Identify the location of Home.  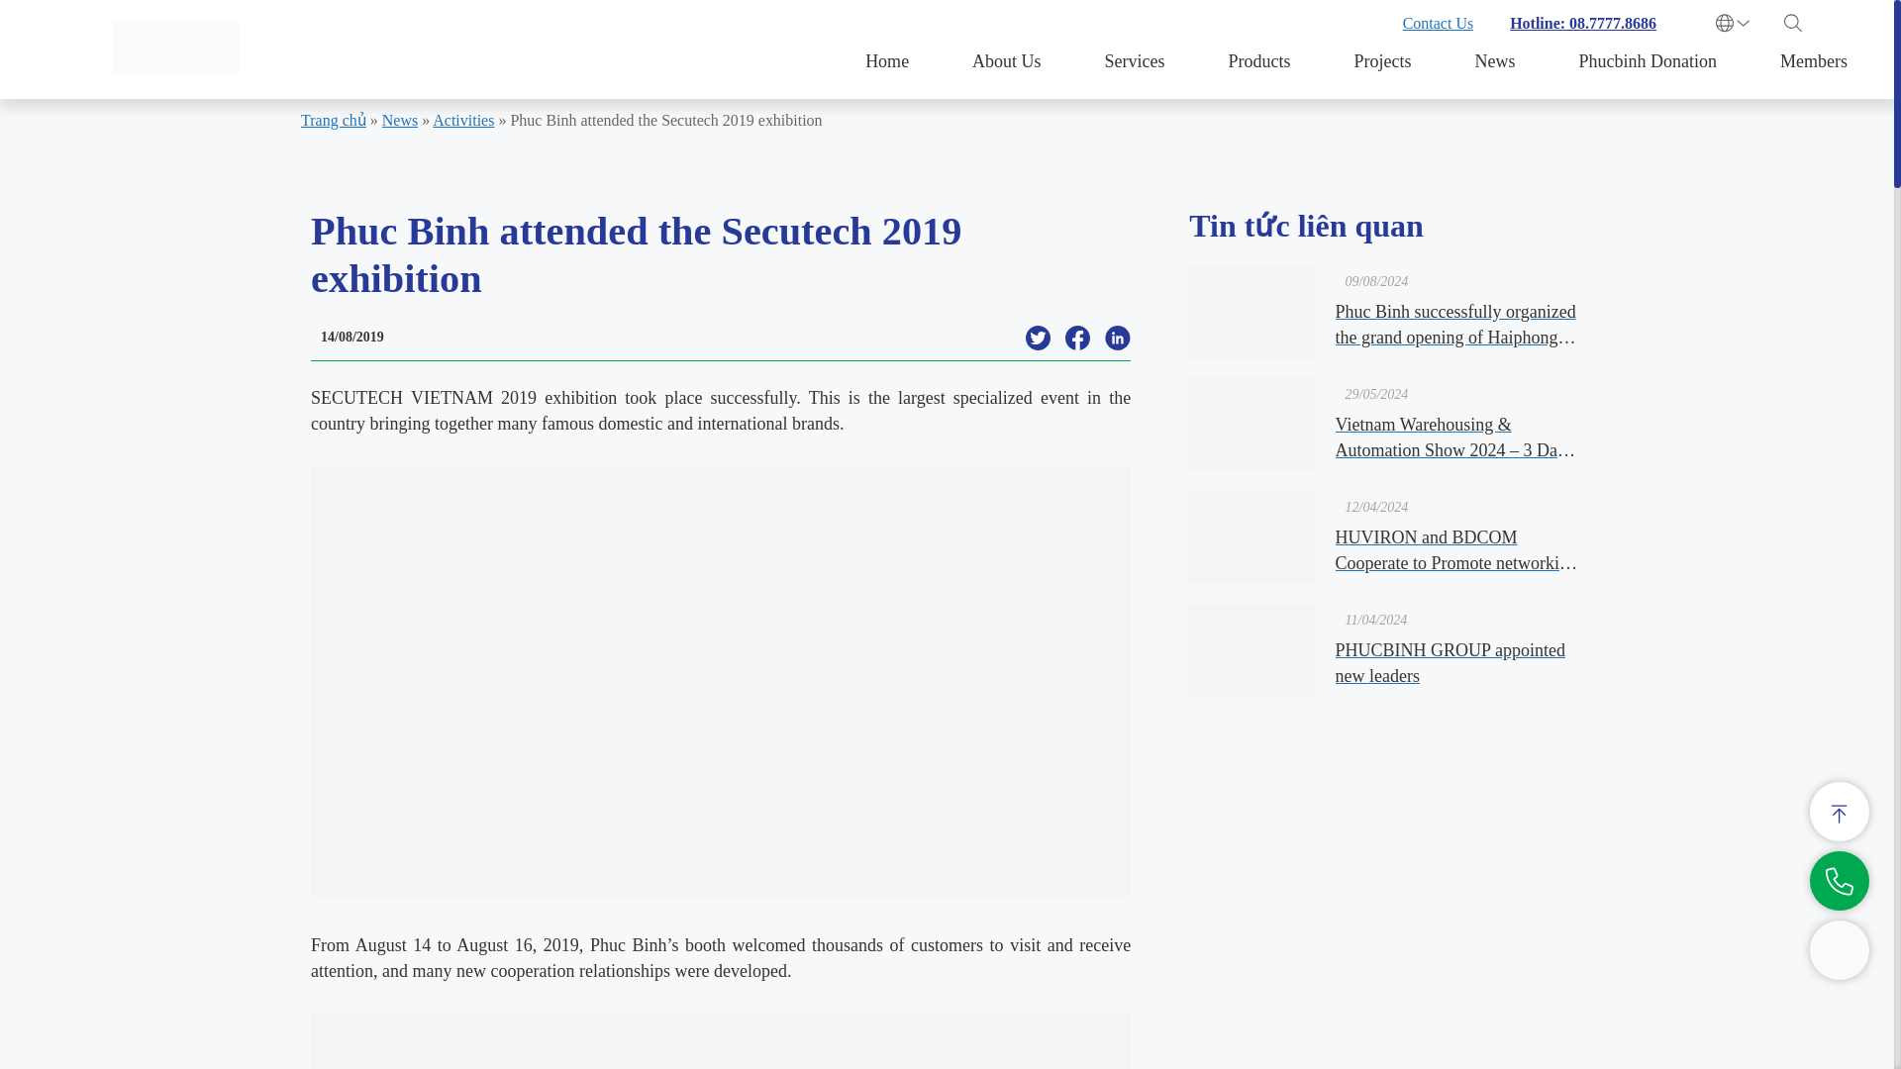
(886, 61).